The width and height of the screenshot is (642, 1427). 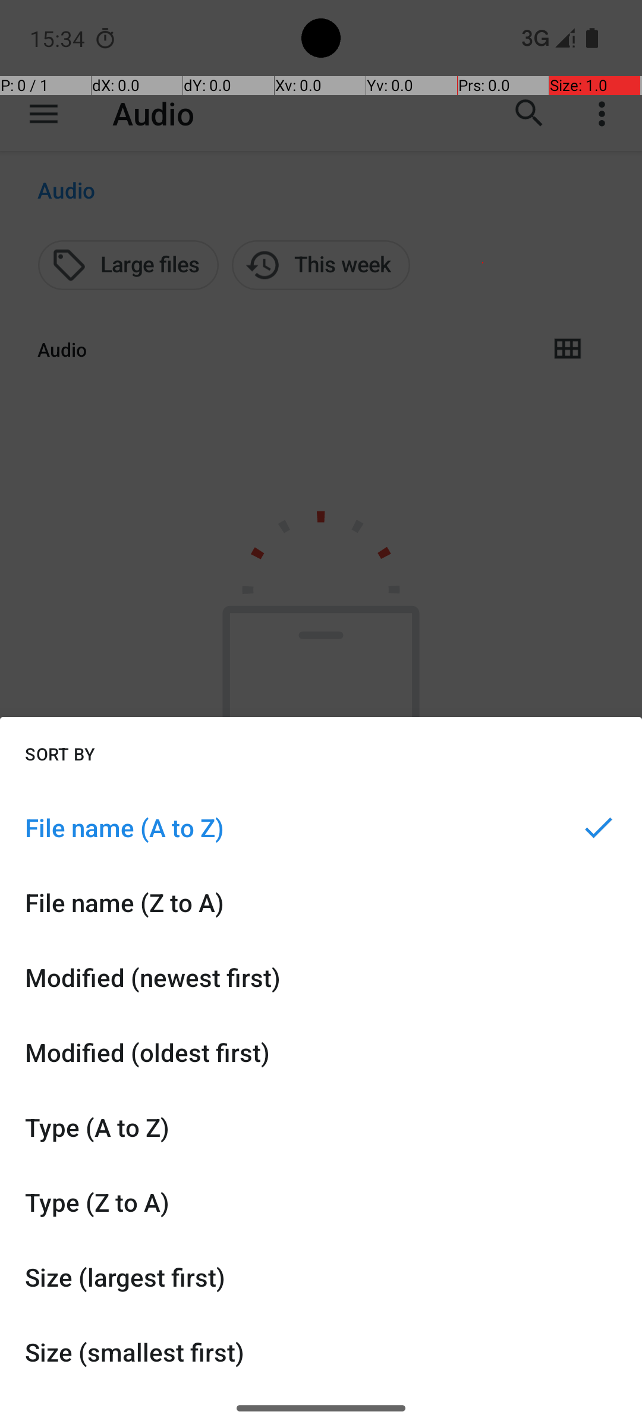 What do you see at coordinates (321, 977) in the screenshot?
I see `Modified (newest first)` at bounding box center [321, 977].